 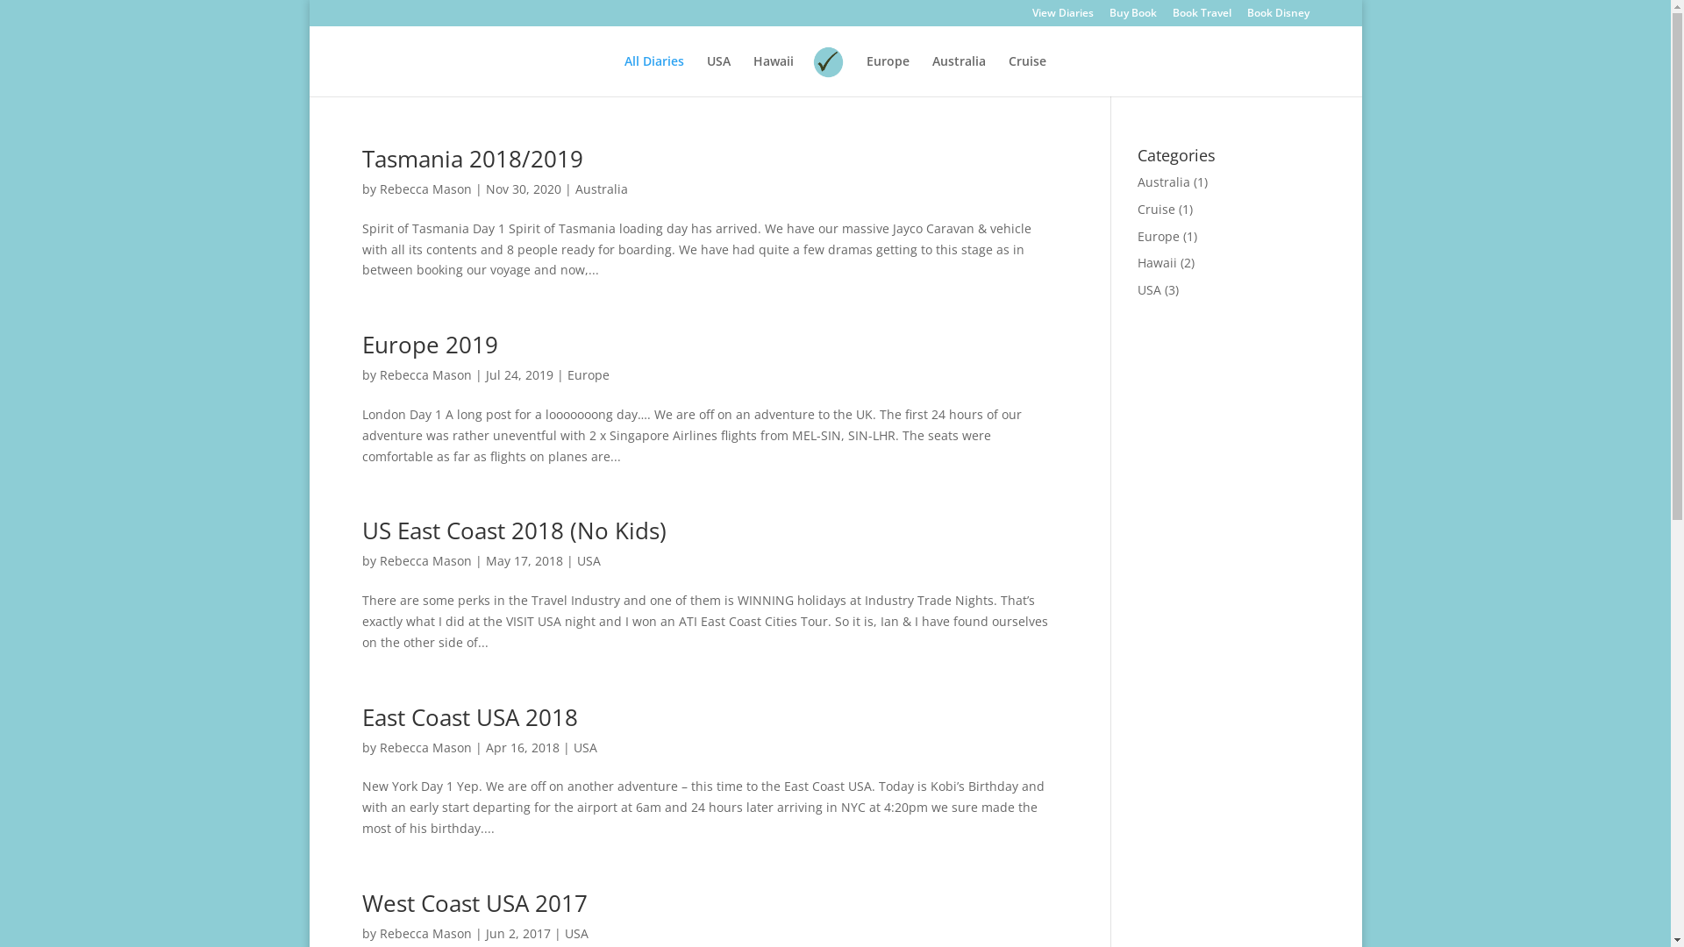 What do you see at coordinates (1062, 18) in the screenshot?
I see `View Diaries` at bounding box center [1062, 18].